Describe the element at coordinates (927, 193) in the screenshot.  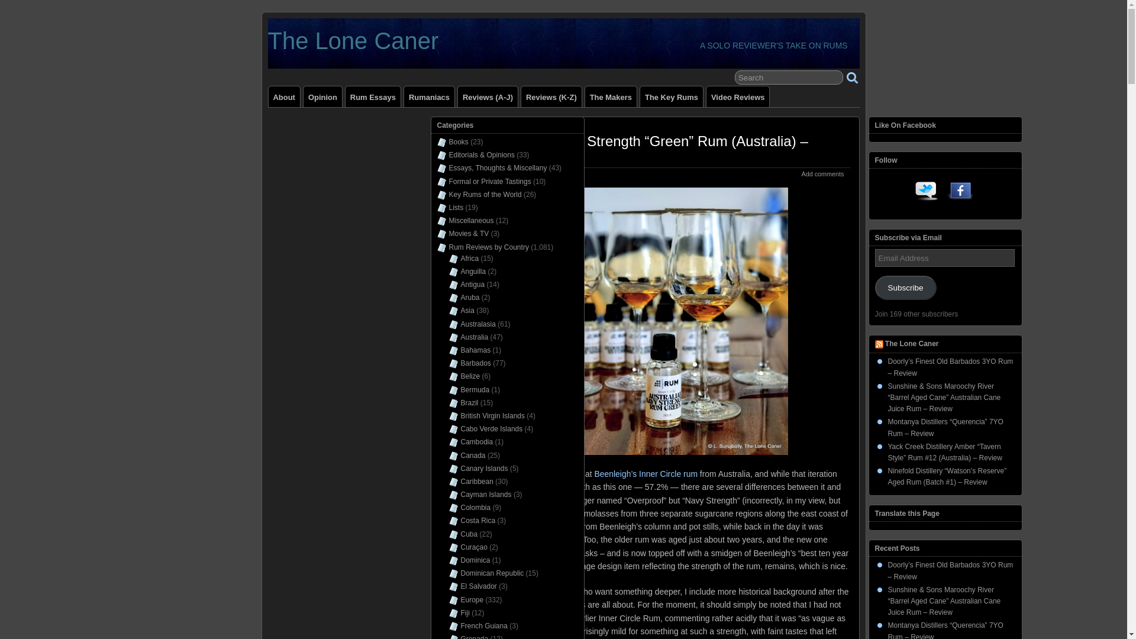
I see `Twitter` at that location.